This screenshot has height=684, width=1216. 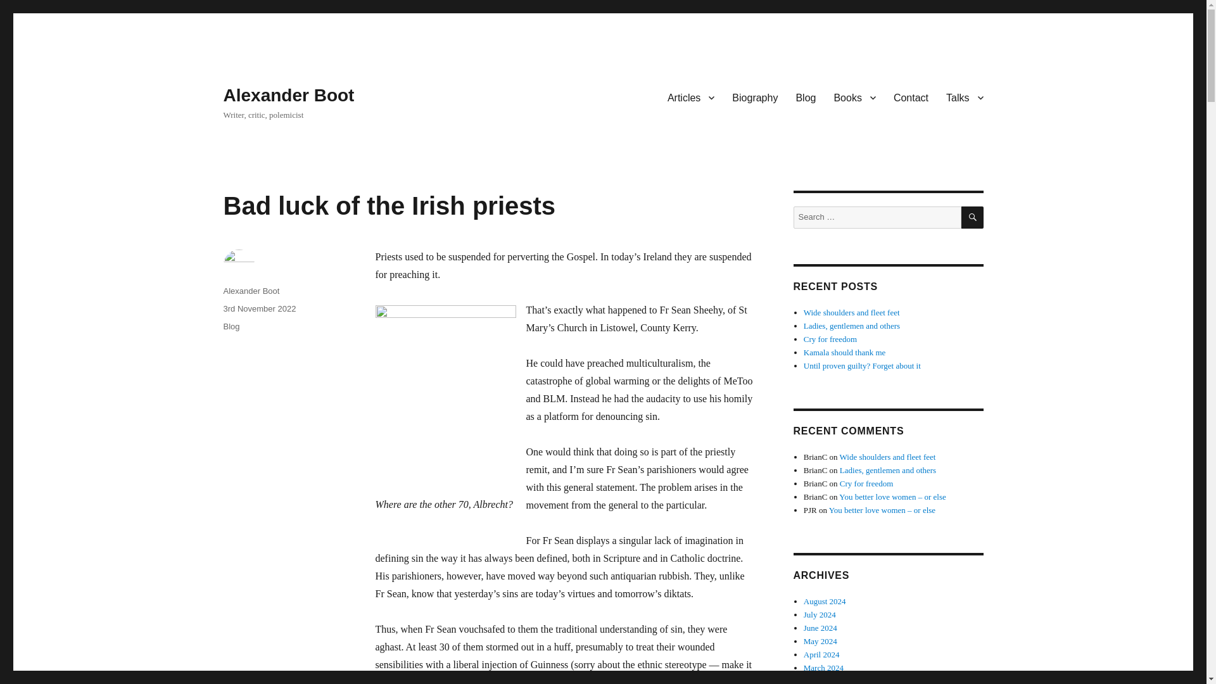 I want to click on Contact, so click(x=911, y=97).